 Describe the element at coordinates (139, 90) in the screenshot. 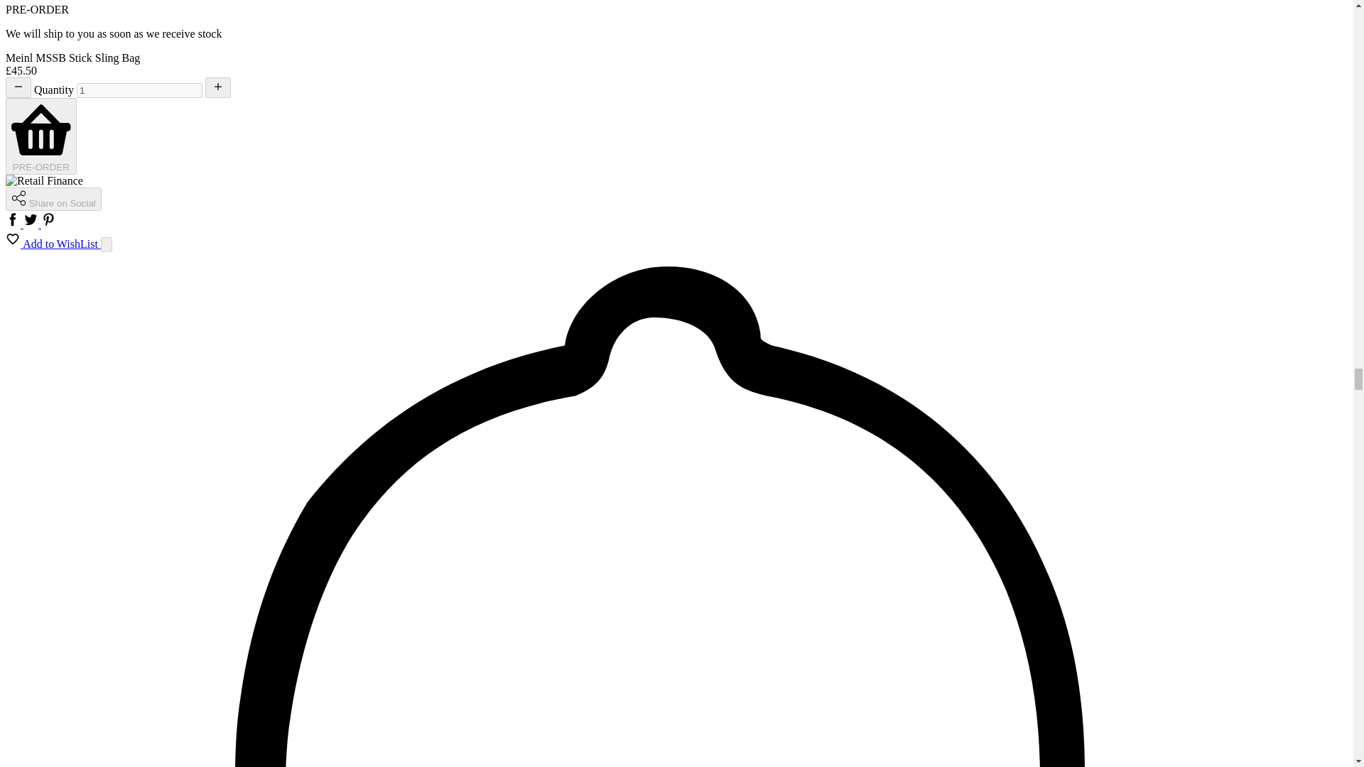

I see `1` at that location.